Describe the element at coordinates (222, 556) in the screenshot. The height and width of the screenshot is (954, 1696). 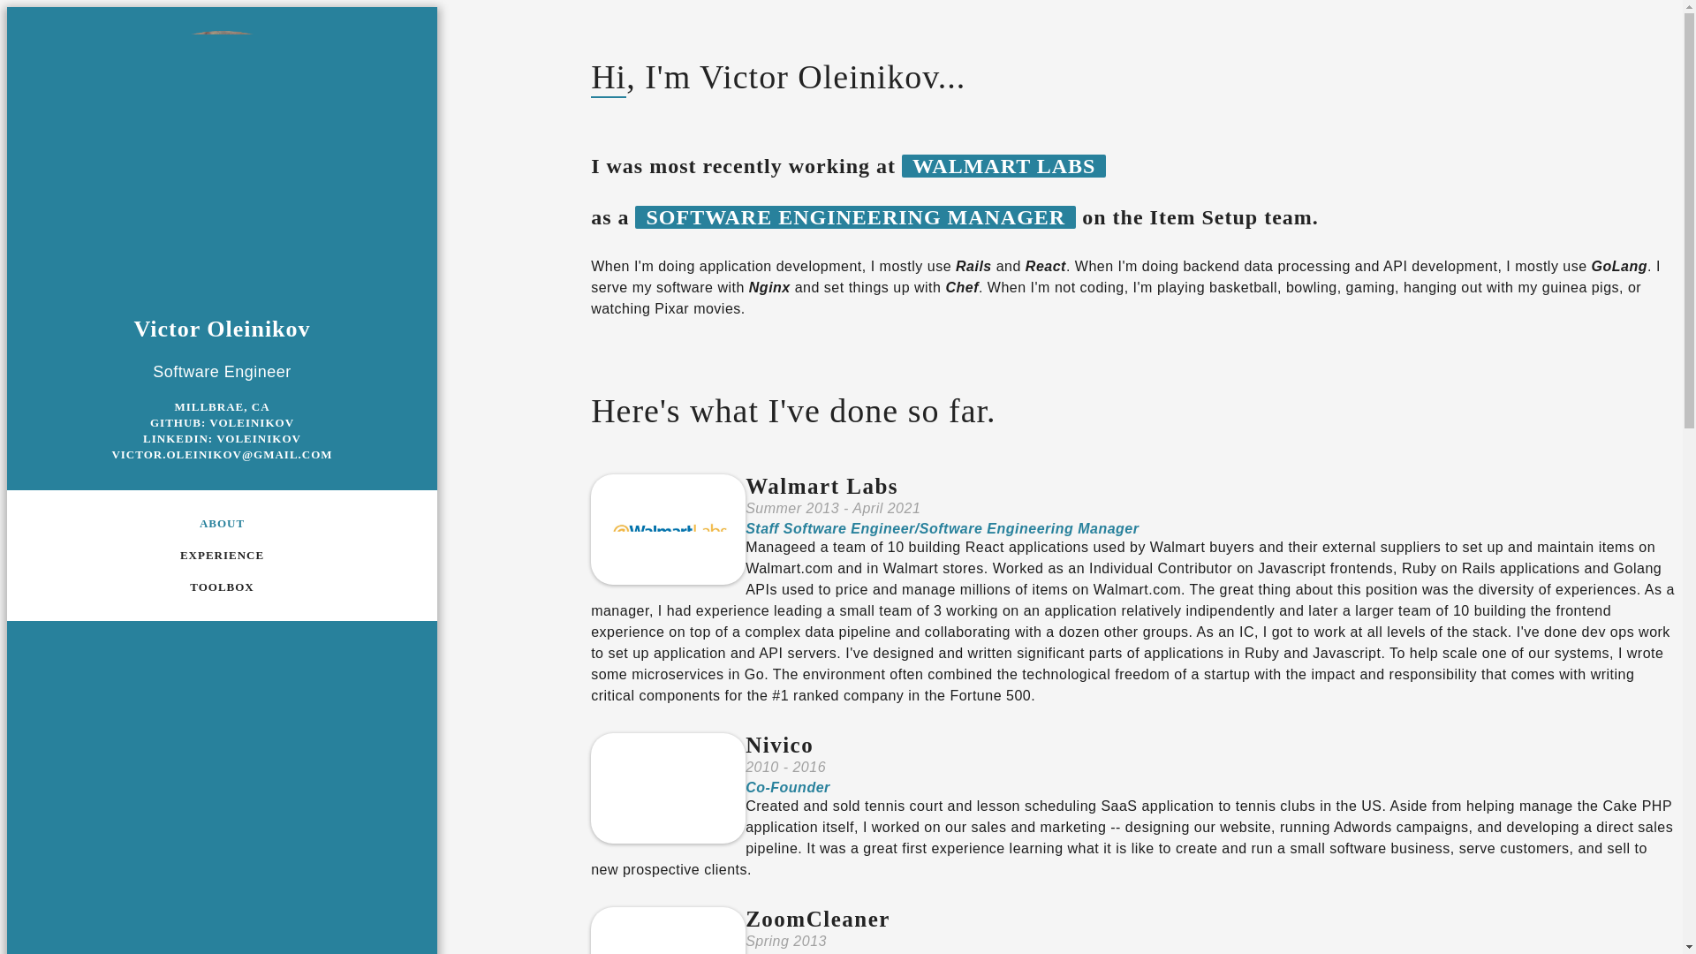
I see `EXPERIENCE` at that location.